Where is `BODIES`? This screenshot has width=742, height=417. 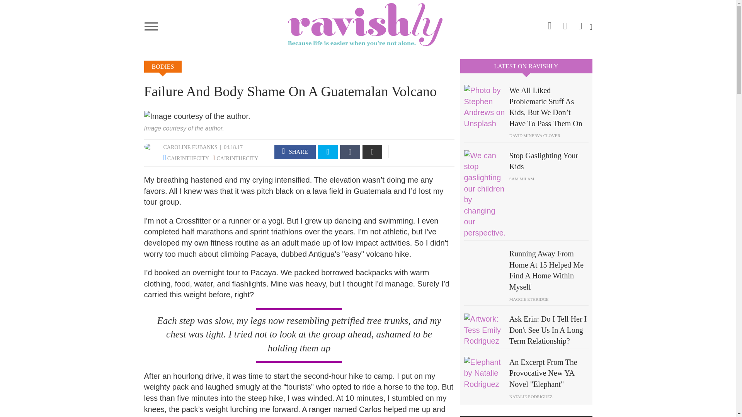
BODIES is located at coordinates (163, 66).